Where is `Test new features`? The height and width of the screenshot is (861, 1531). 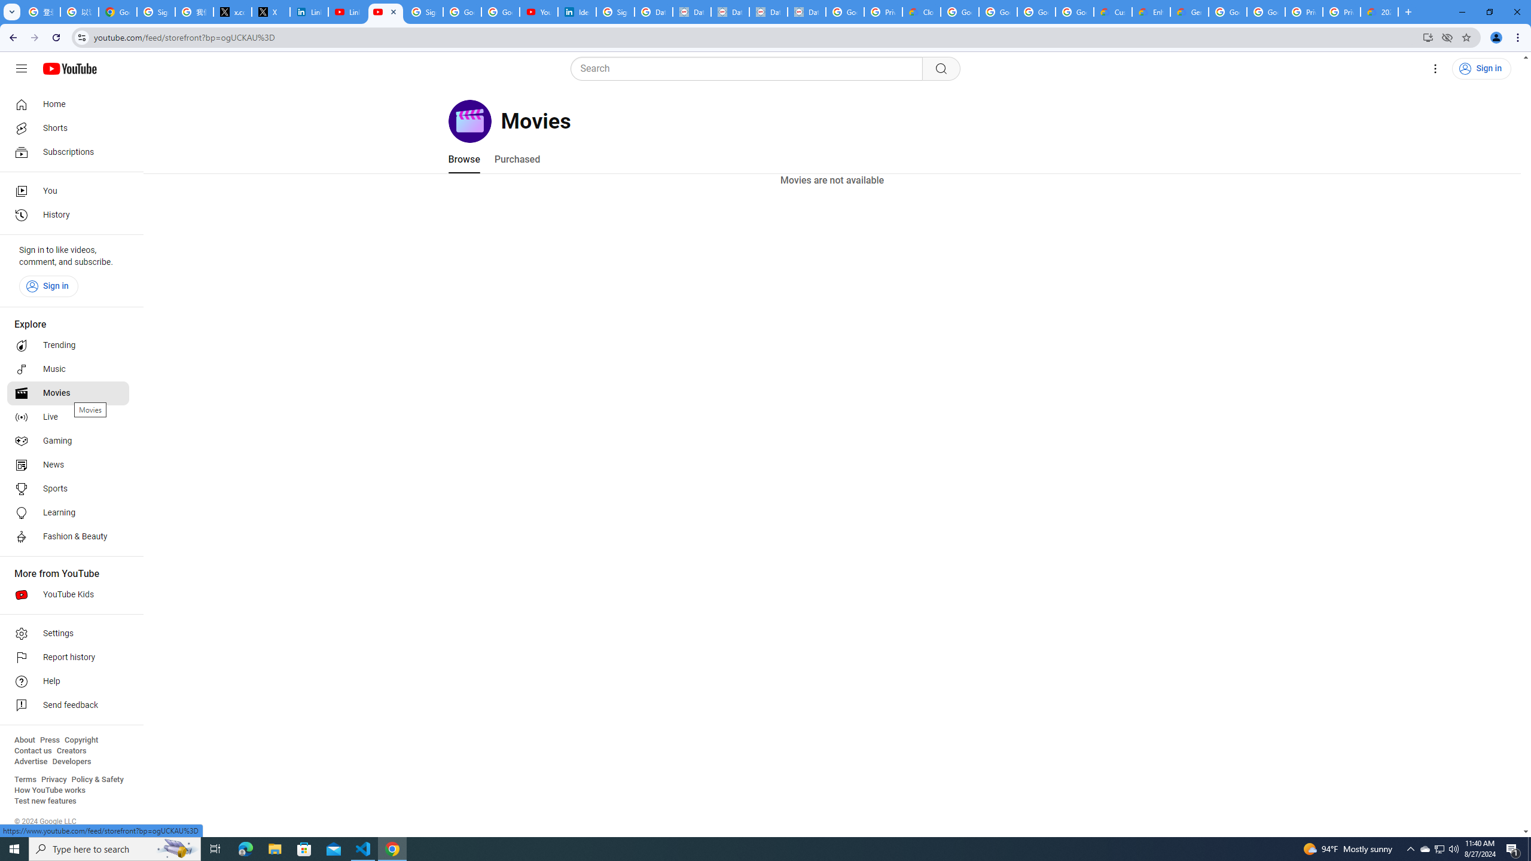
Test new features is located at coordinates (45, 801).